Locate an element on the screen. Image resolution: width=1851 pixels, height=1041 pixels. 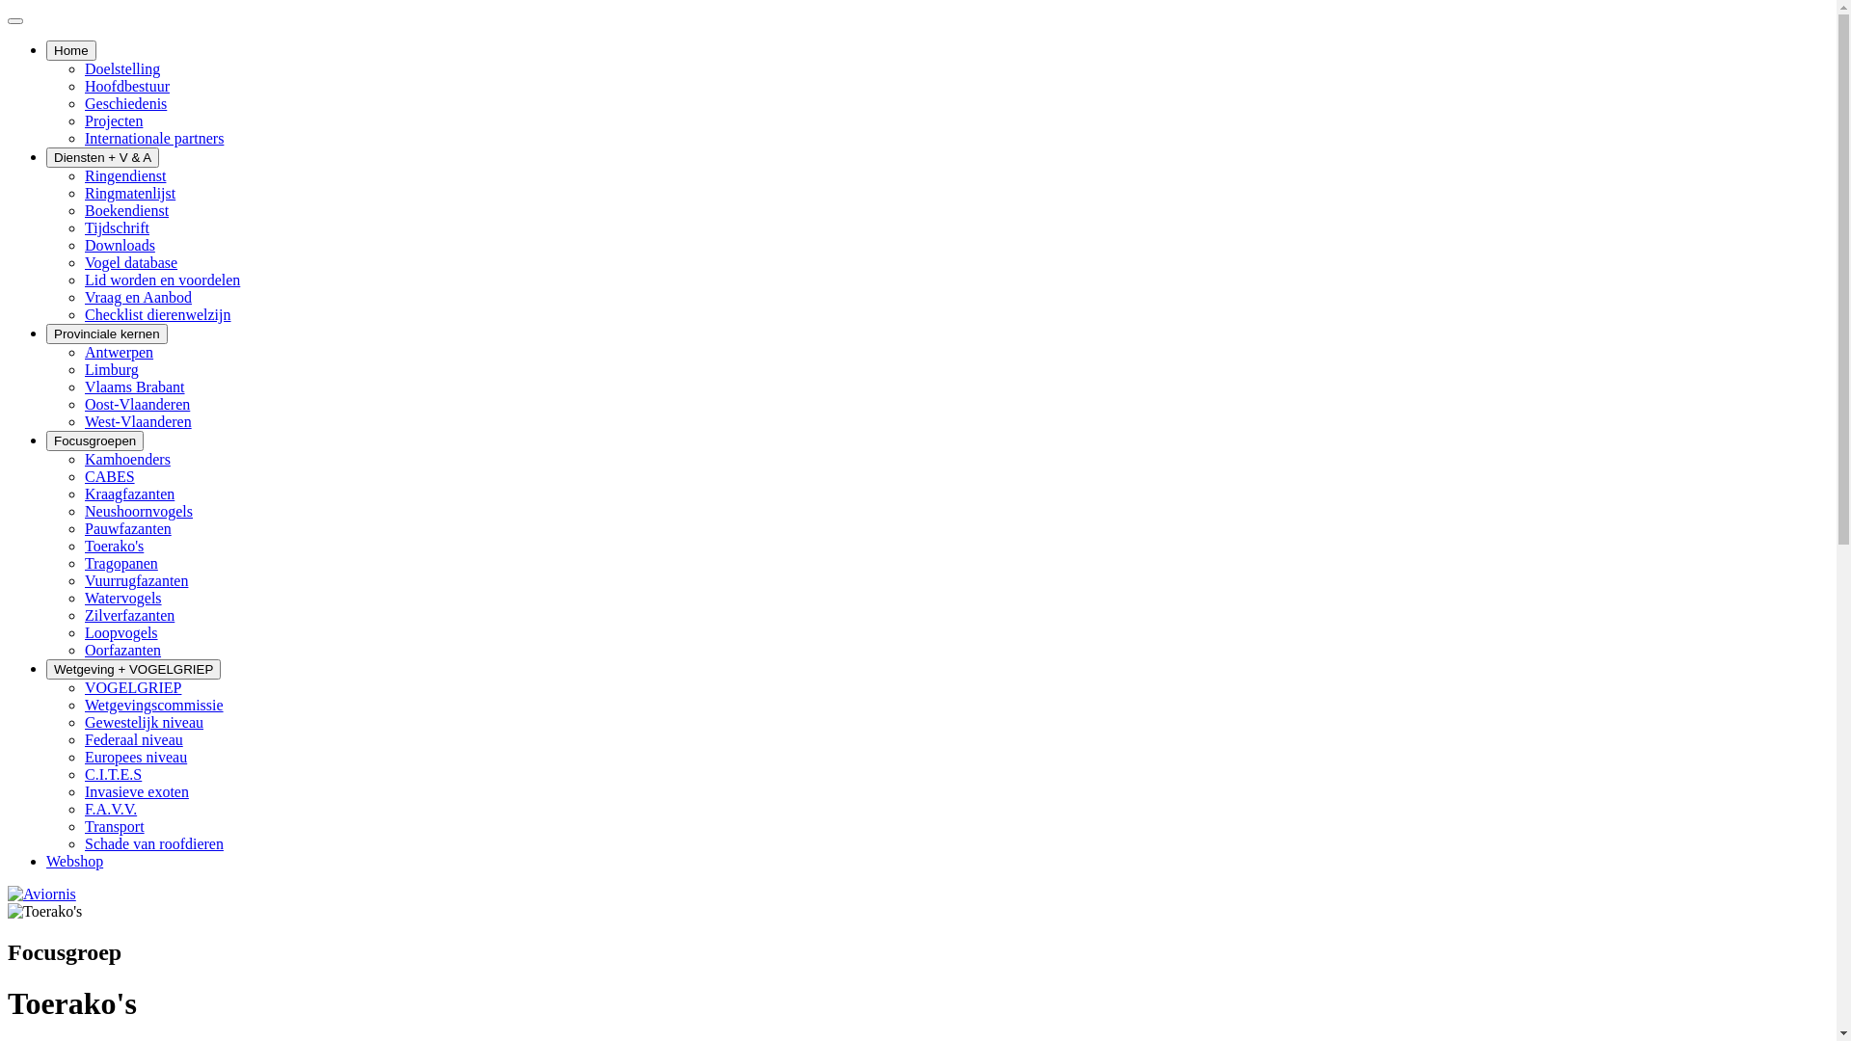
Home is located at coordinates (71, 50).